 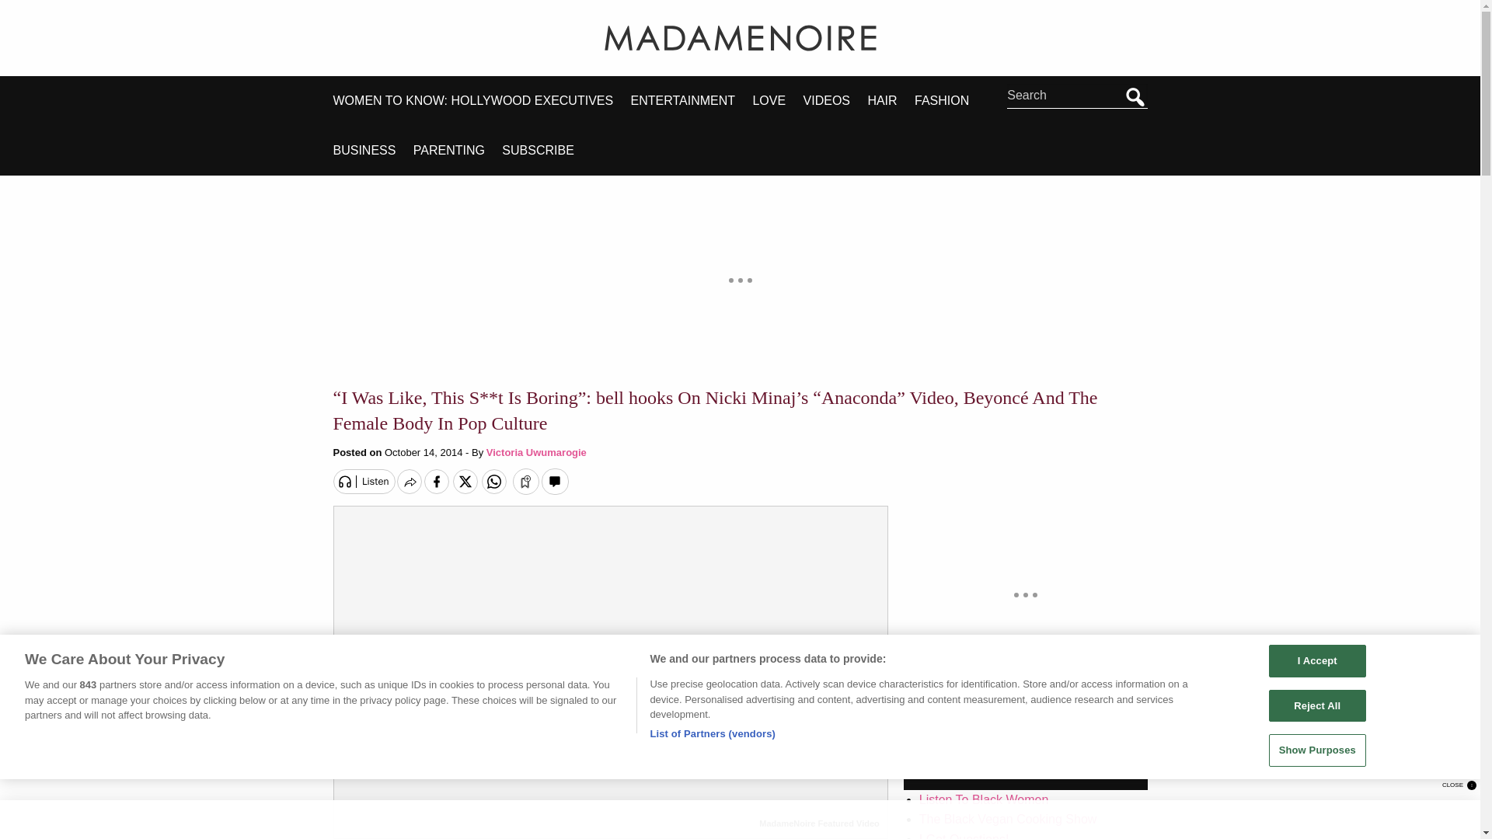 What do you see at coordinates (546, 151) in the screenshot?
I see `SUBSCRIBE` at bounding box center [546, 151].